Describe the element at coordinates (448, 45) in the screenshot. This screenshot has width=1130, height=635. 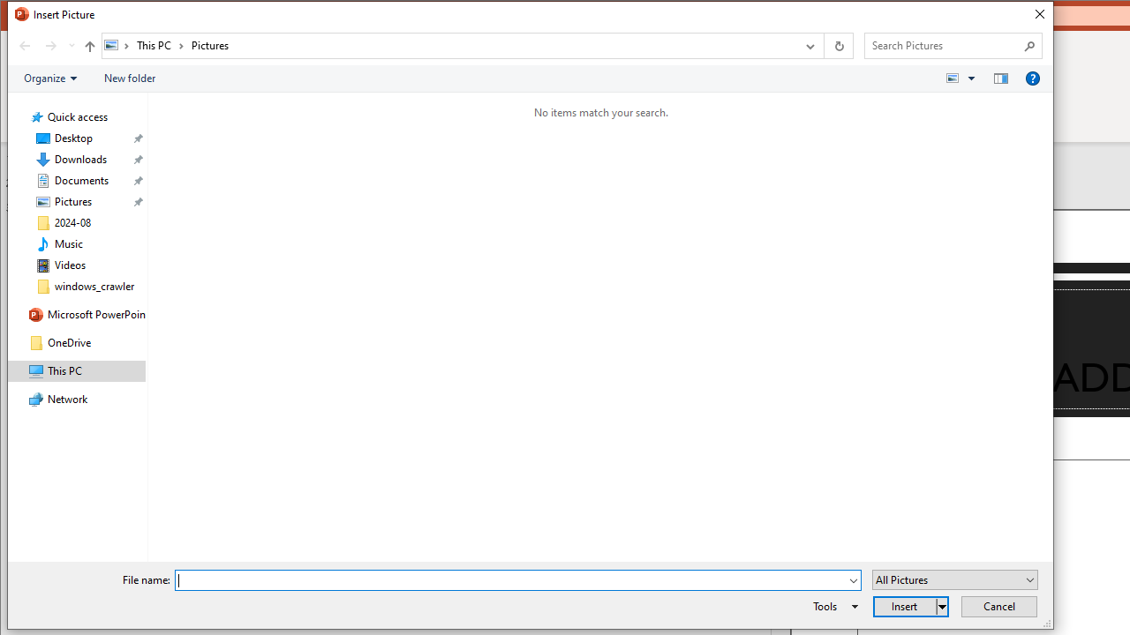
I see `Address: Pictures` at that location.